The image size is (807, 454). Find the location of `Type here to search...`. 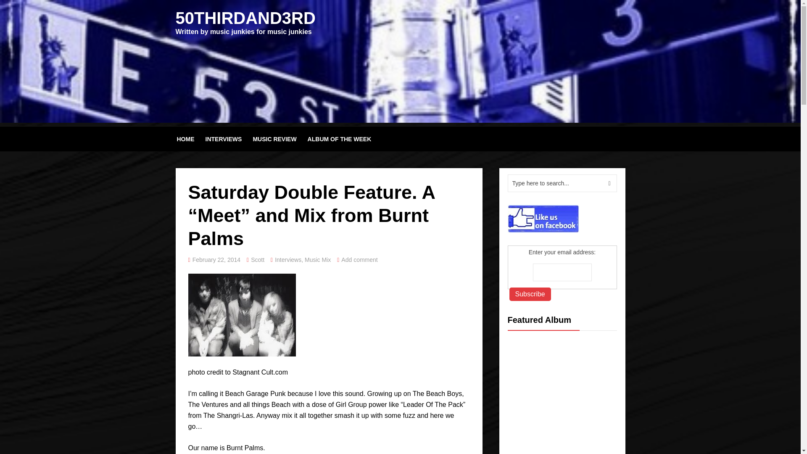

Type here to search... is located at coordinates (562, 183).